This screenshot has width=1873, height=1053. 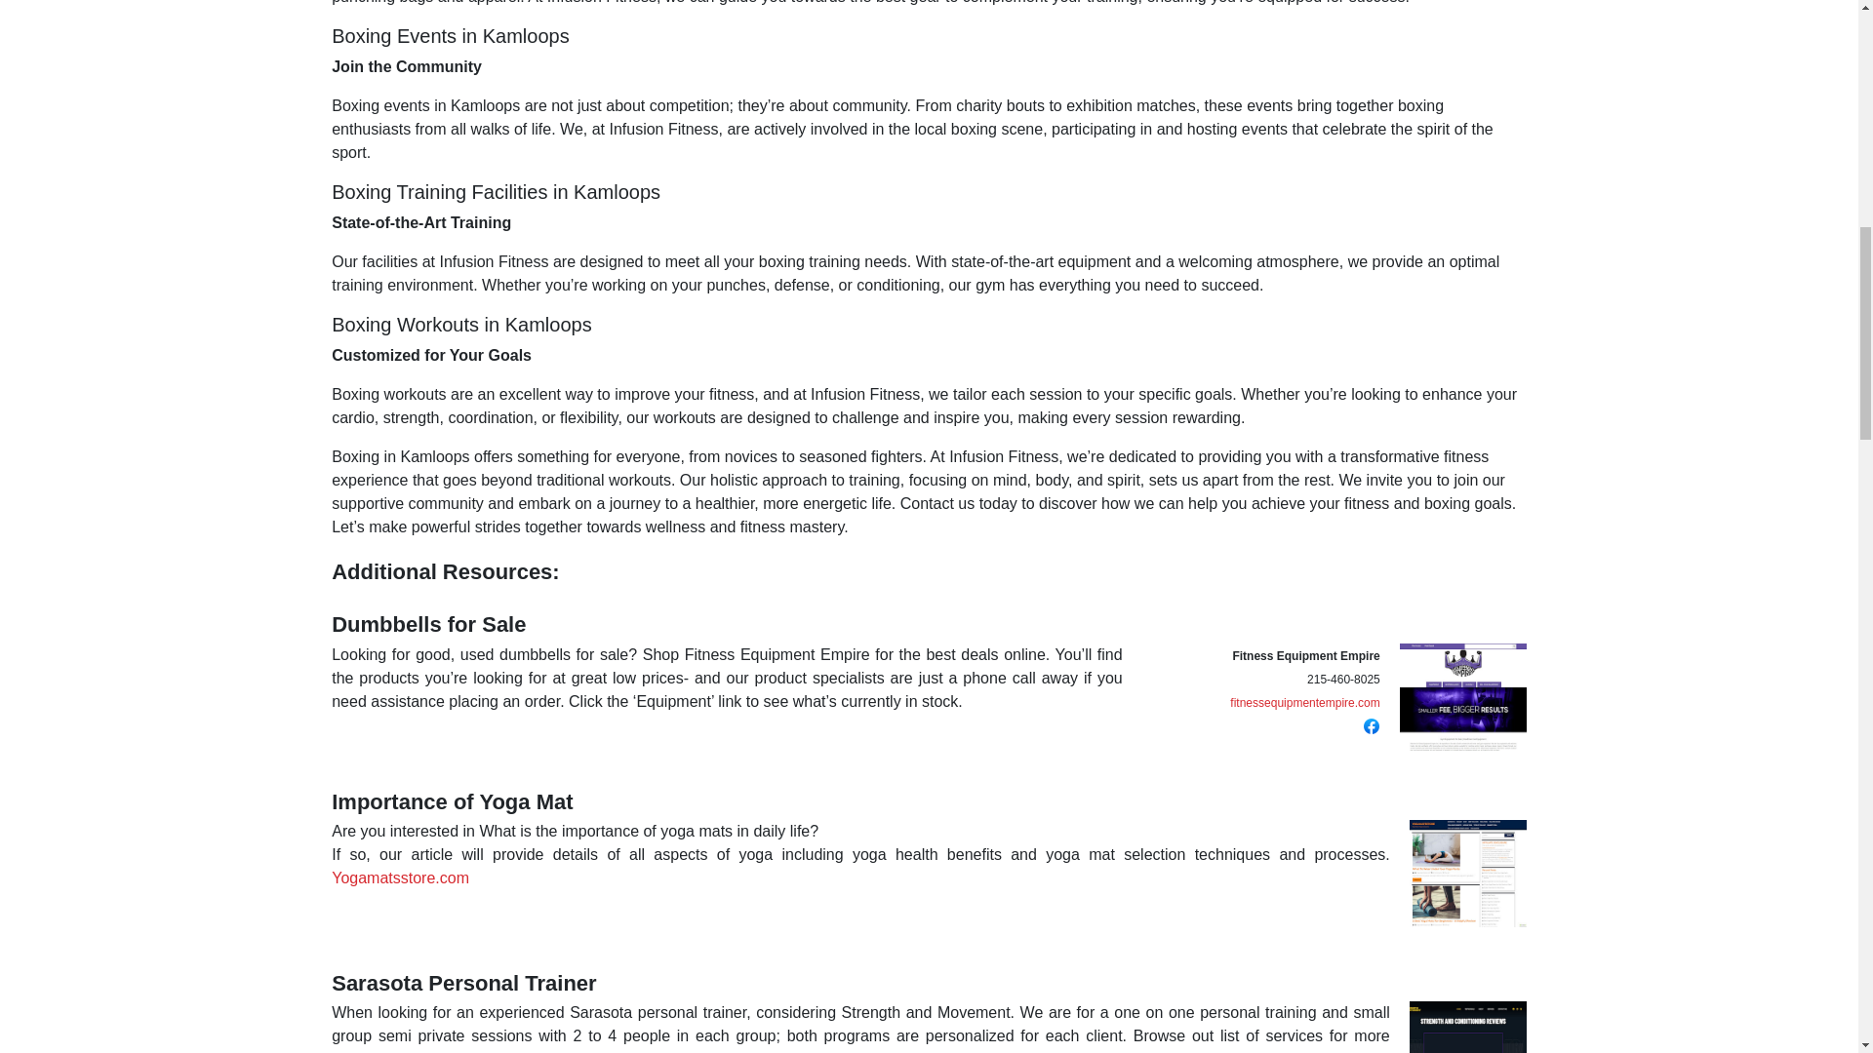 What do you see at coordinates (462, 983) in the screenshot?
I see `Sarasota Personal Trainer` at bounding box center [462, 983].